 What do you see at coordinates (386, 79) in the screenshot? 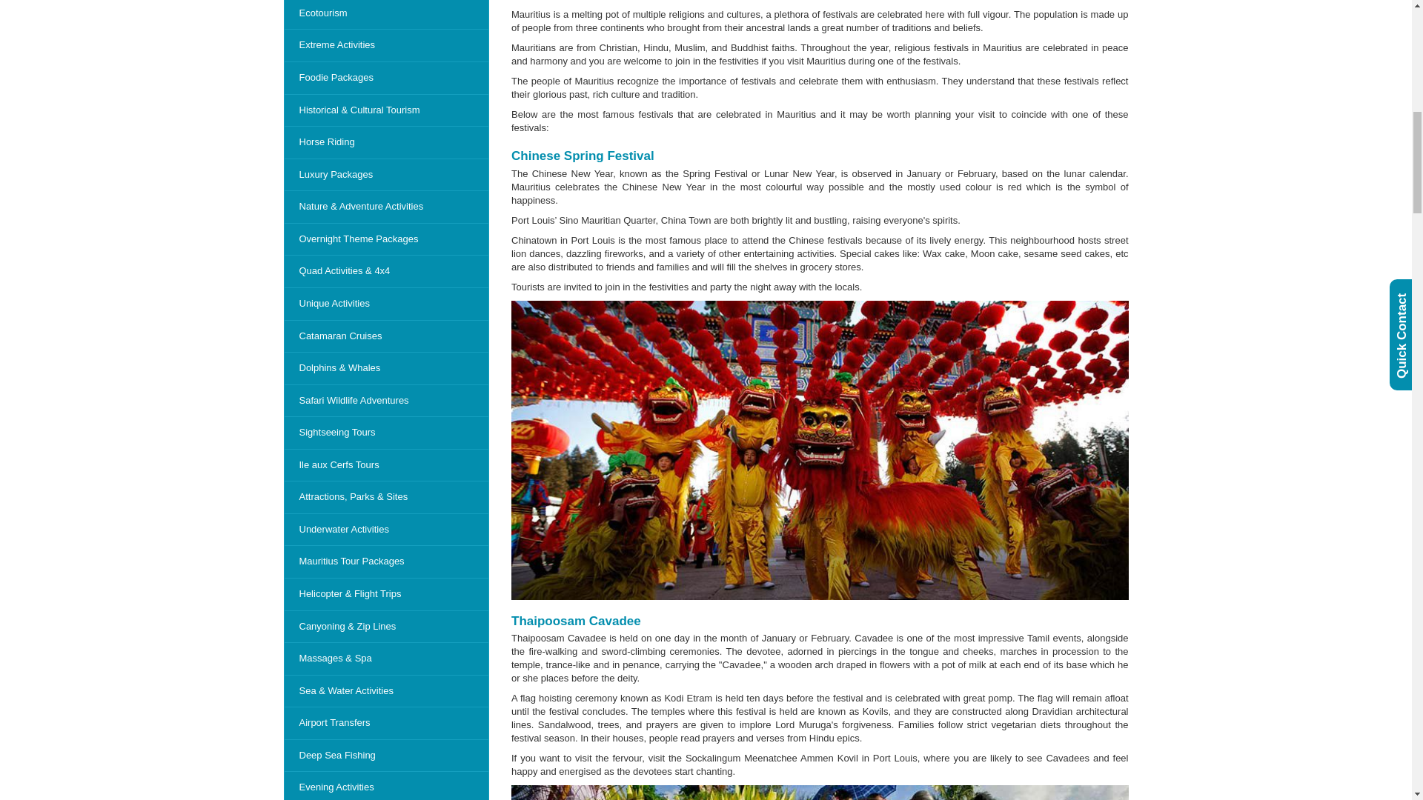
I see `Foodie Packages` at bounding box center [386, 79].